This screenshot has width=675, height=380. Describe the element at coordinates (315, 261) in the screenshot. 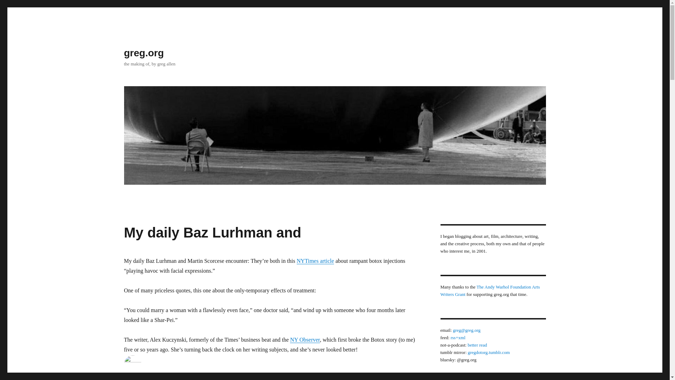

I see `NYTimes article` at that location.